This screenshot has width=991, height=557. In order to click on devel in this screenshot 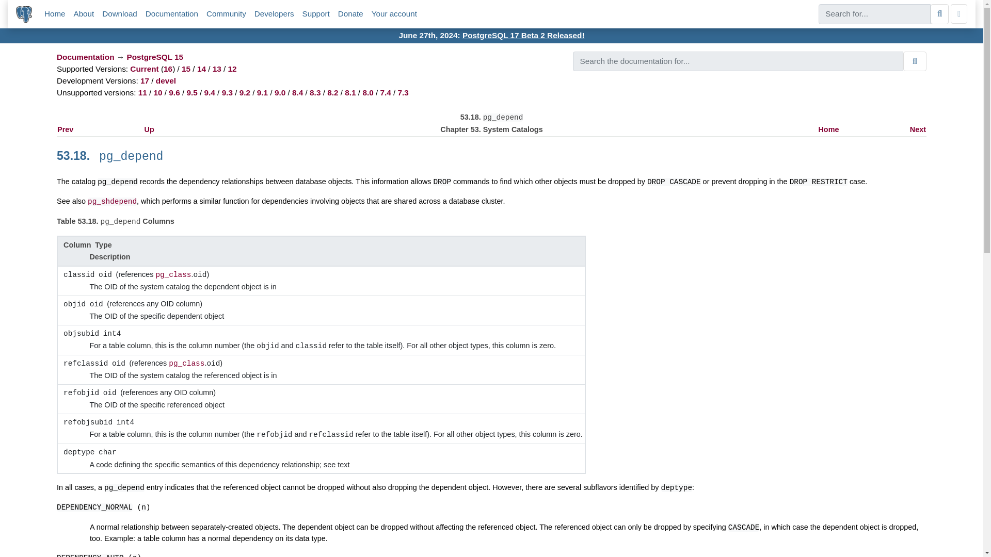, I will do `click(166, 80)`.